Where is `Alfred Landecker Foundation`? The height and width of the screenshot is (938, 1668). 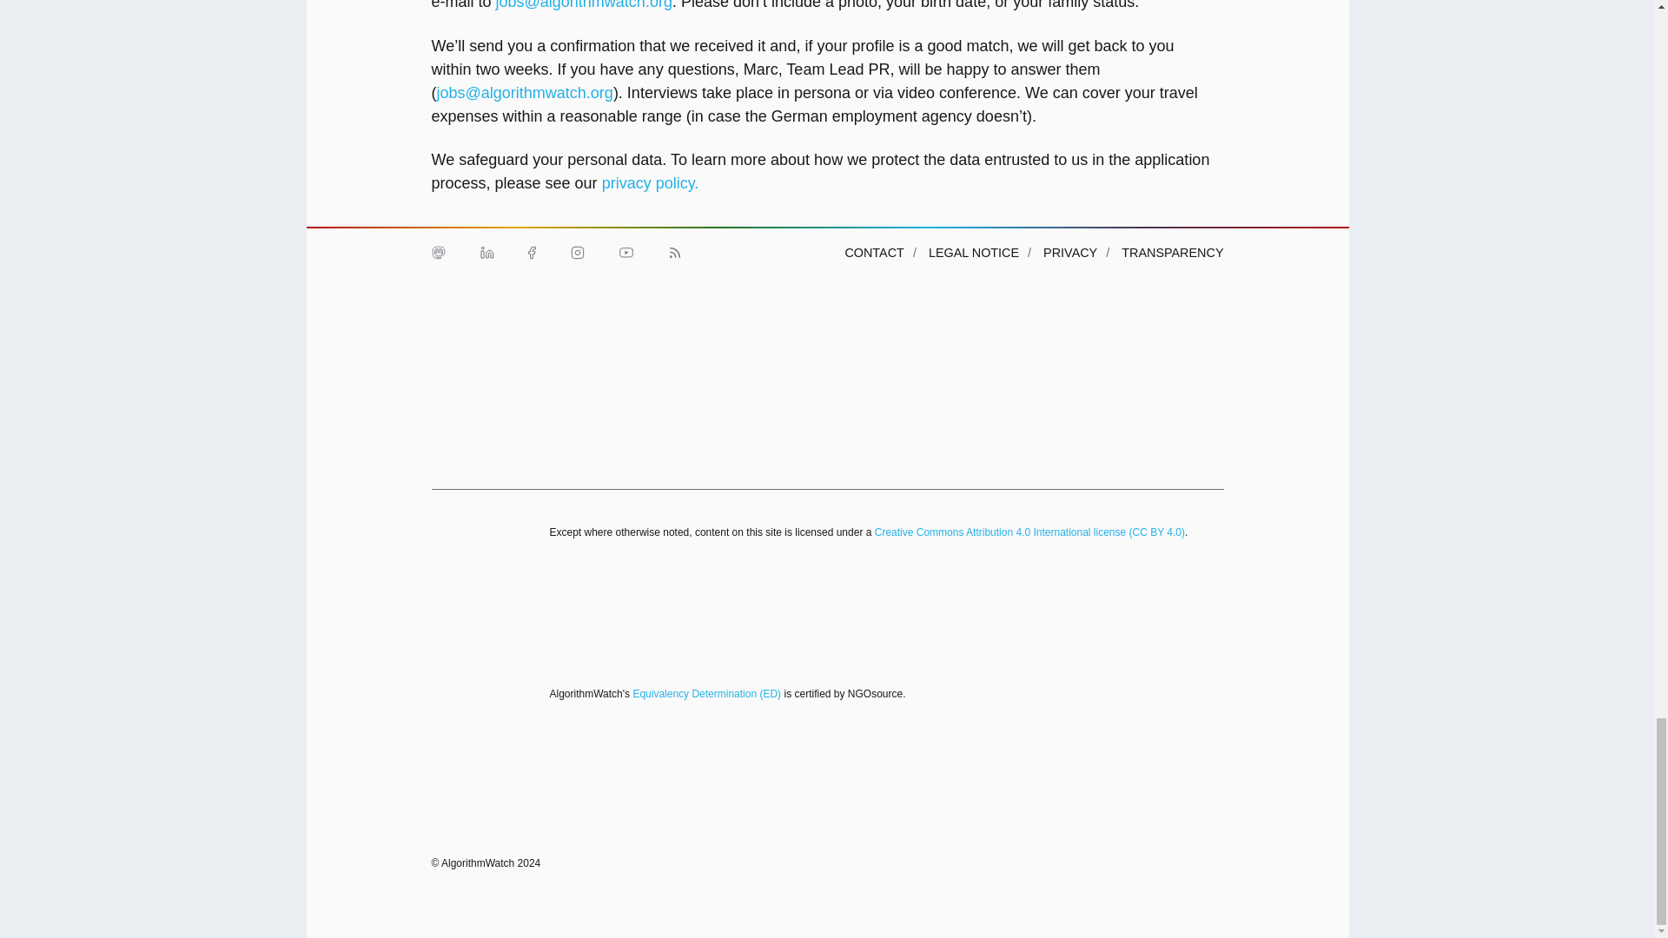 Alfred Landecker Foundation is located at coordinates (470, 330).